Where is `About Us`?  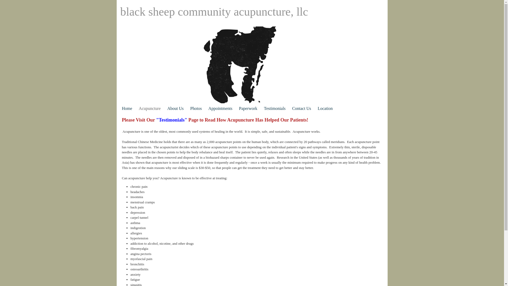
About Us is located at coordinates (175, 108).